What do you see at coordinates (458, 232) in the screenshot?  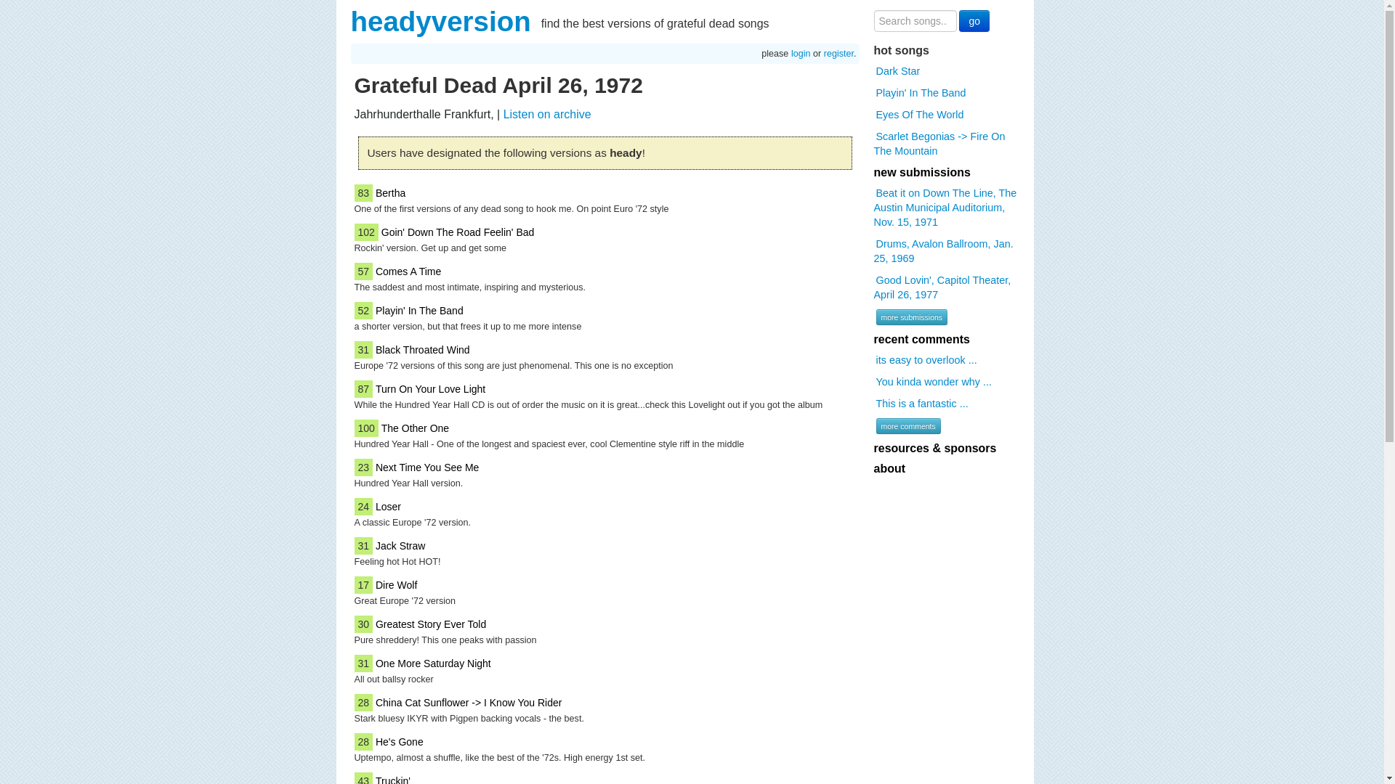 I see `Goin' Down The Road Feelin' Bad` at bounding box center [458, 232].